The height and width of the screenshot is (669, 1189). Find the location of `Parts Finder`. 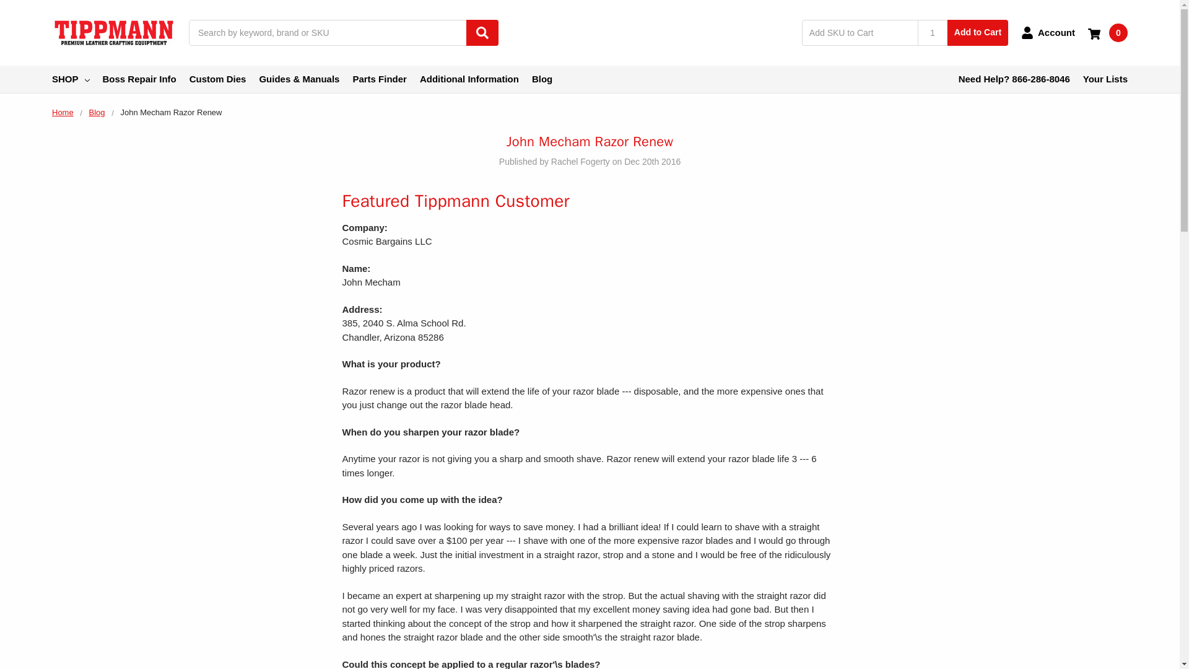

Parts Finder is located at coordinates (379, 79).